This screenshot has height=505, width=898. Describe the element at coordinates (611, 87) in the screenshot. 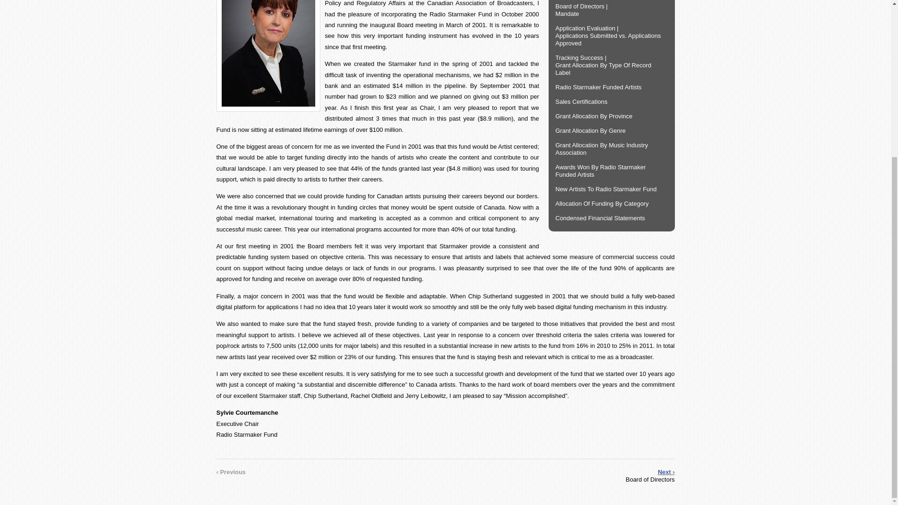

I see `Radio Starmaker Funded Artists` at that location.